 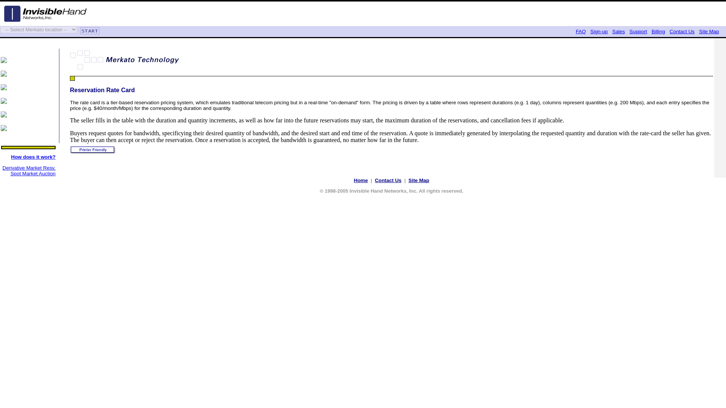 What do you see at coordinates (618, 31) in the screenshot?
I see `Sales` at bounding box center [618, 31].